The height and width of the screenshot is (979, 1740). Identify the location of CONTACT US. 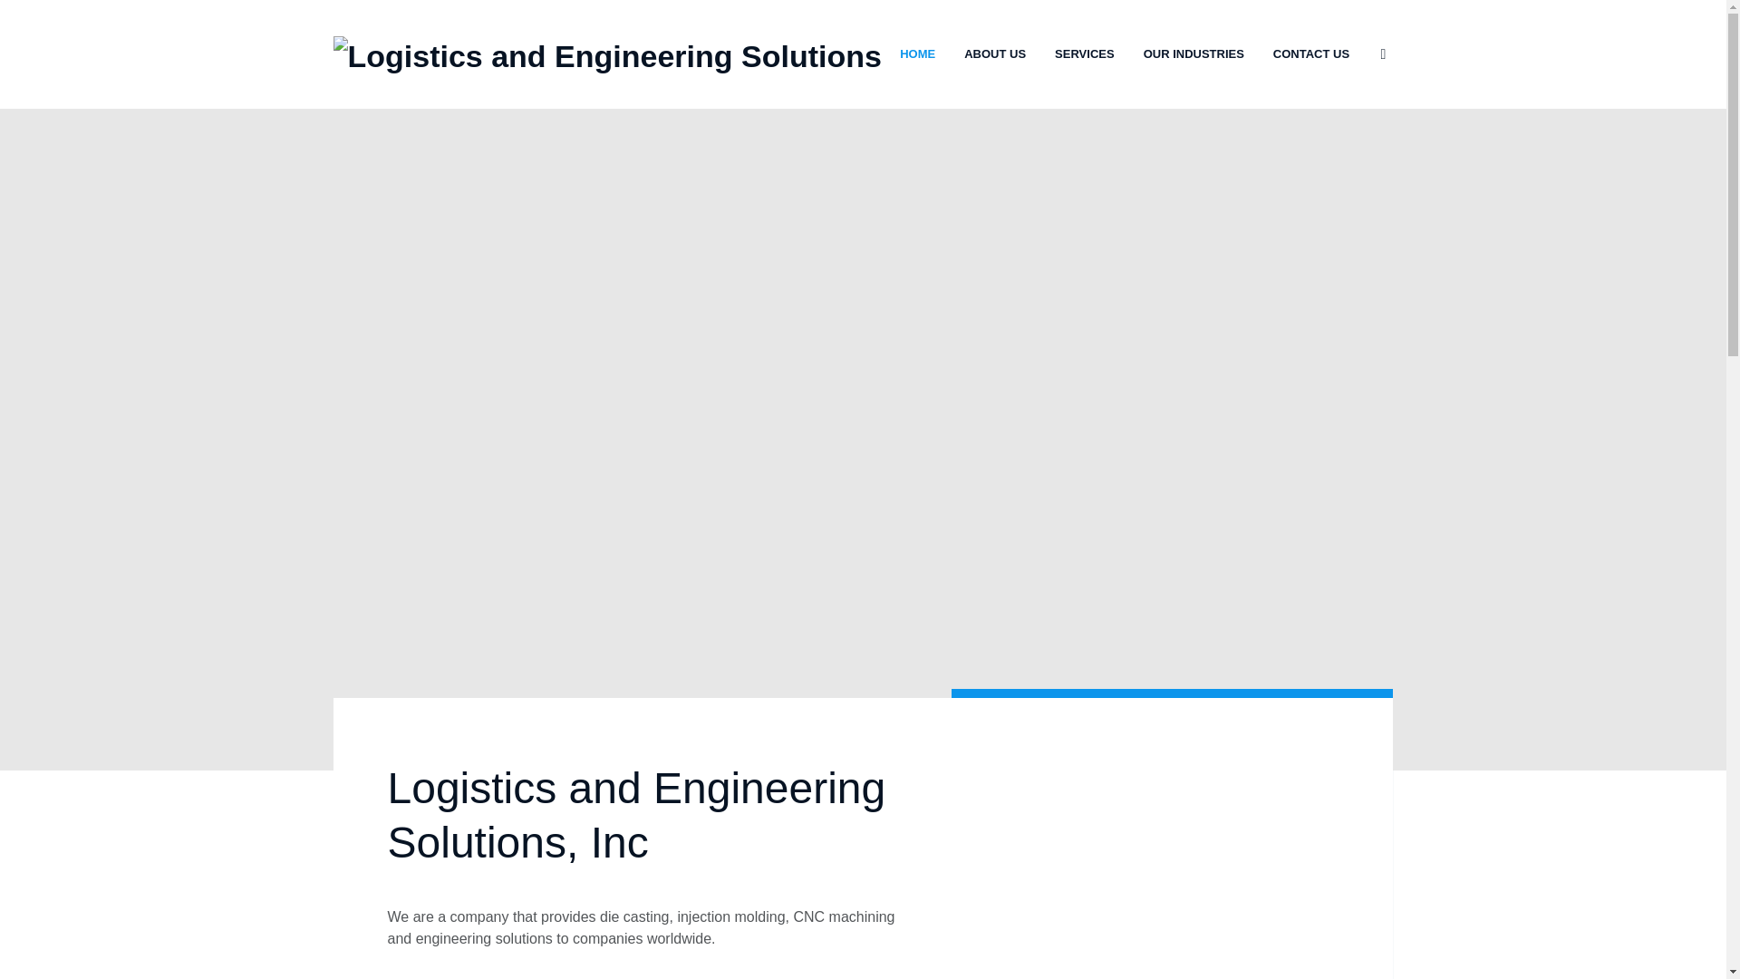
(1311, 54).